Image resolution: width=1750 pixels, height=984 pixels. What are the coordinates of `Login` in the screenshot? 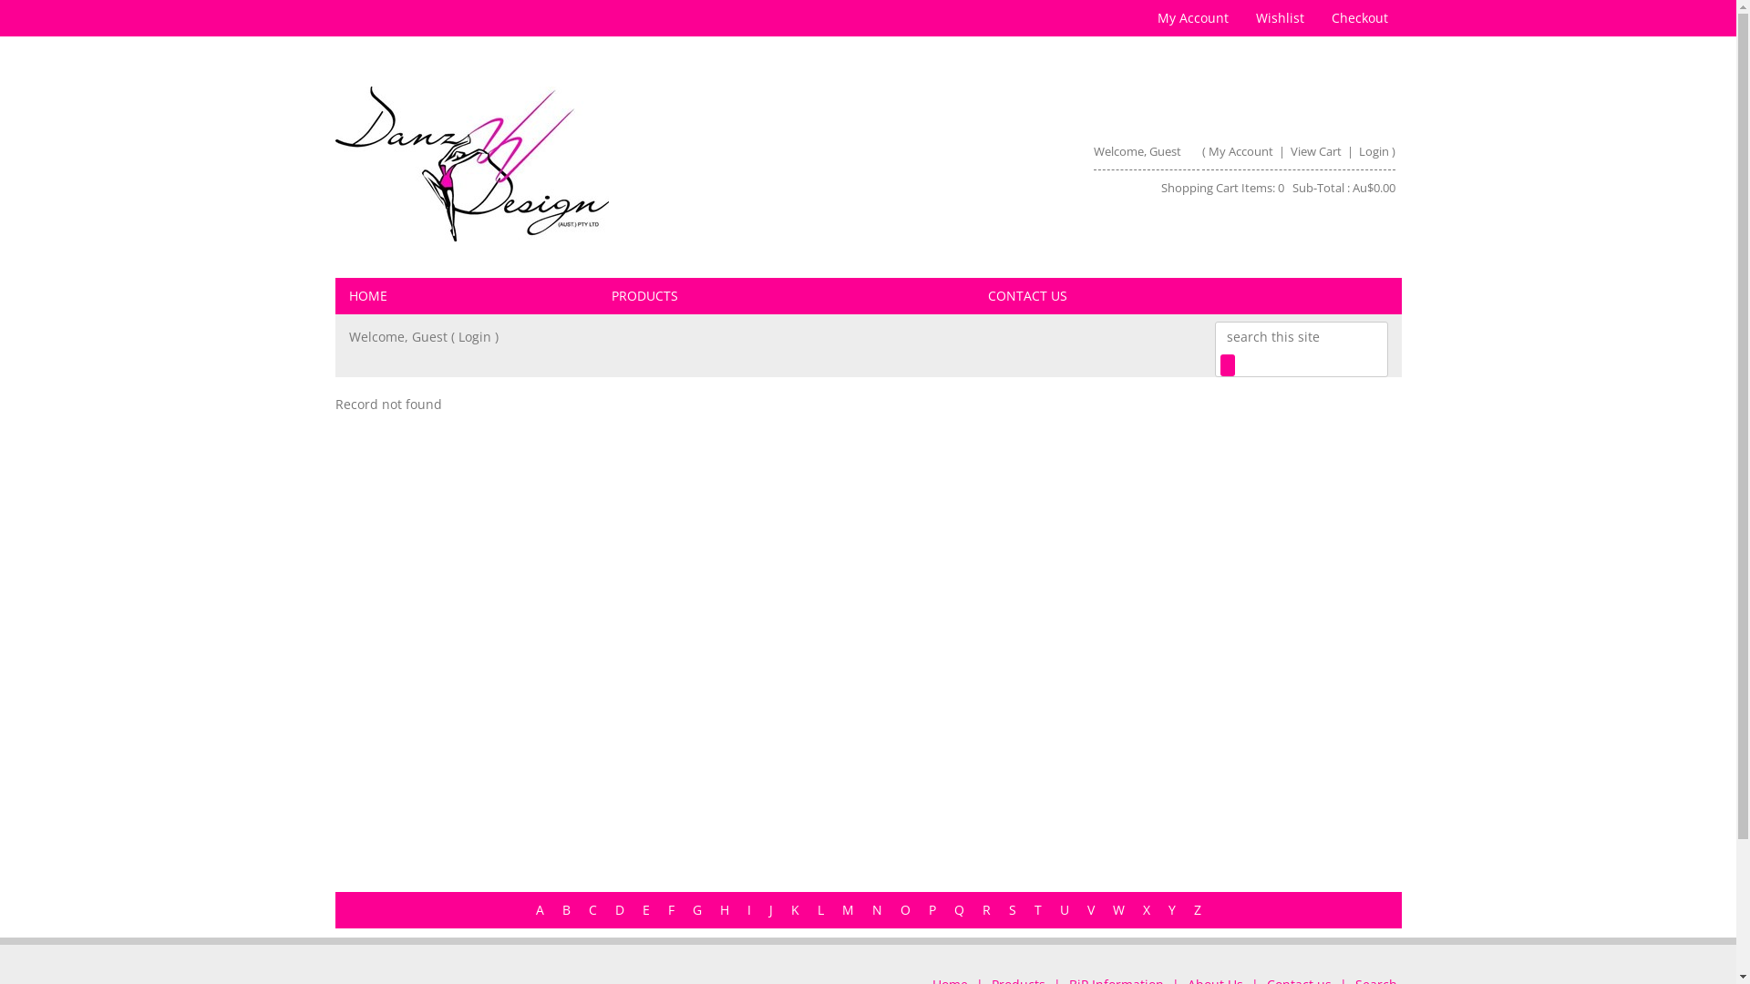 It's located at (474, 337).